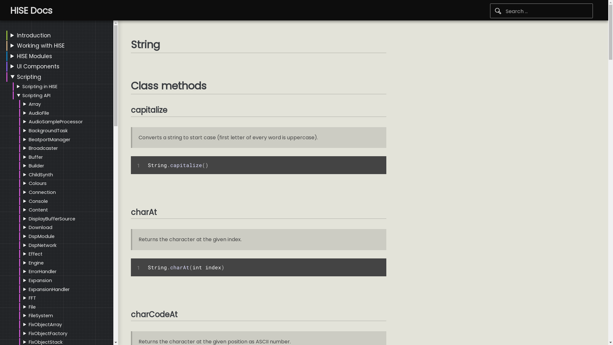 This screenshot has height=345, width=613. Describe the element at coordinates (31, 11) in the screenshot. I see `HISE Docs` at that location.